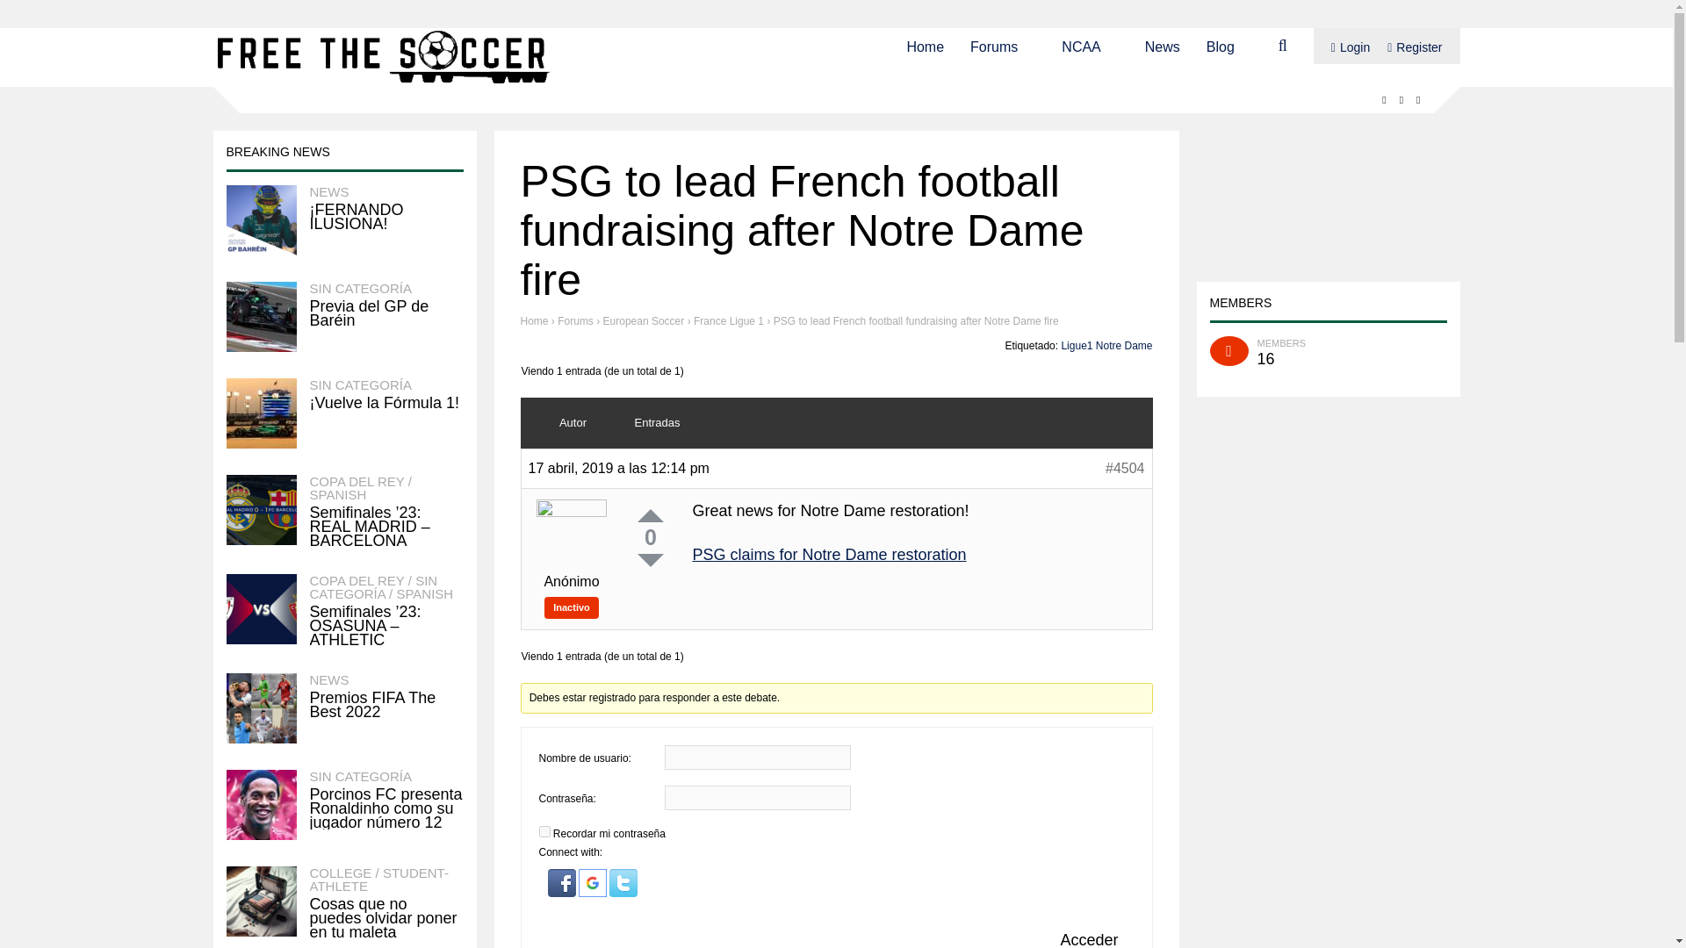 The image size is (1686, 948). I want to click on Connect with Google, so click(594, 893).